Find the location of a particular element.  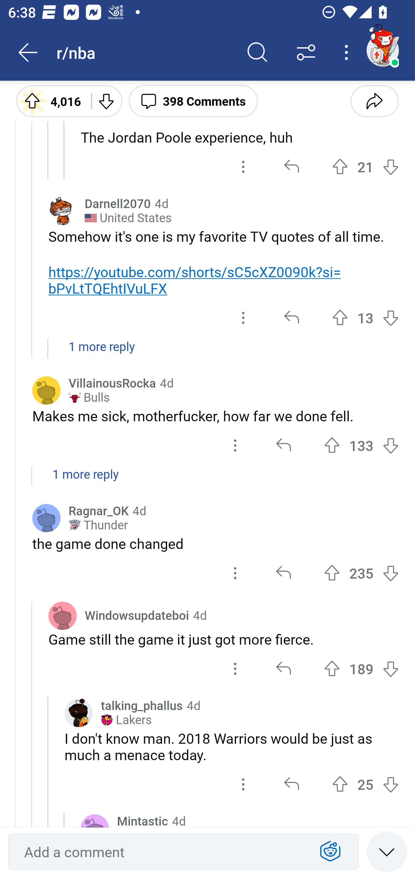

options is located at coordinates (243, 784).